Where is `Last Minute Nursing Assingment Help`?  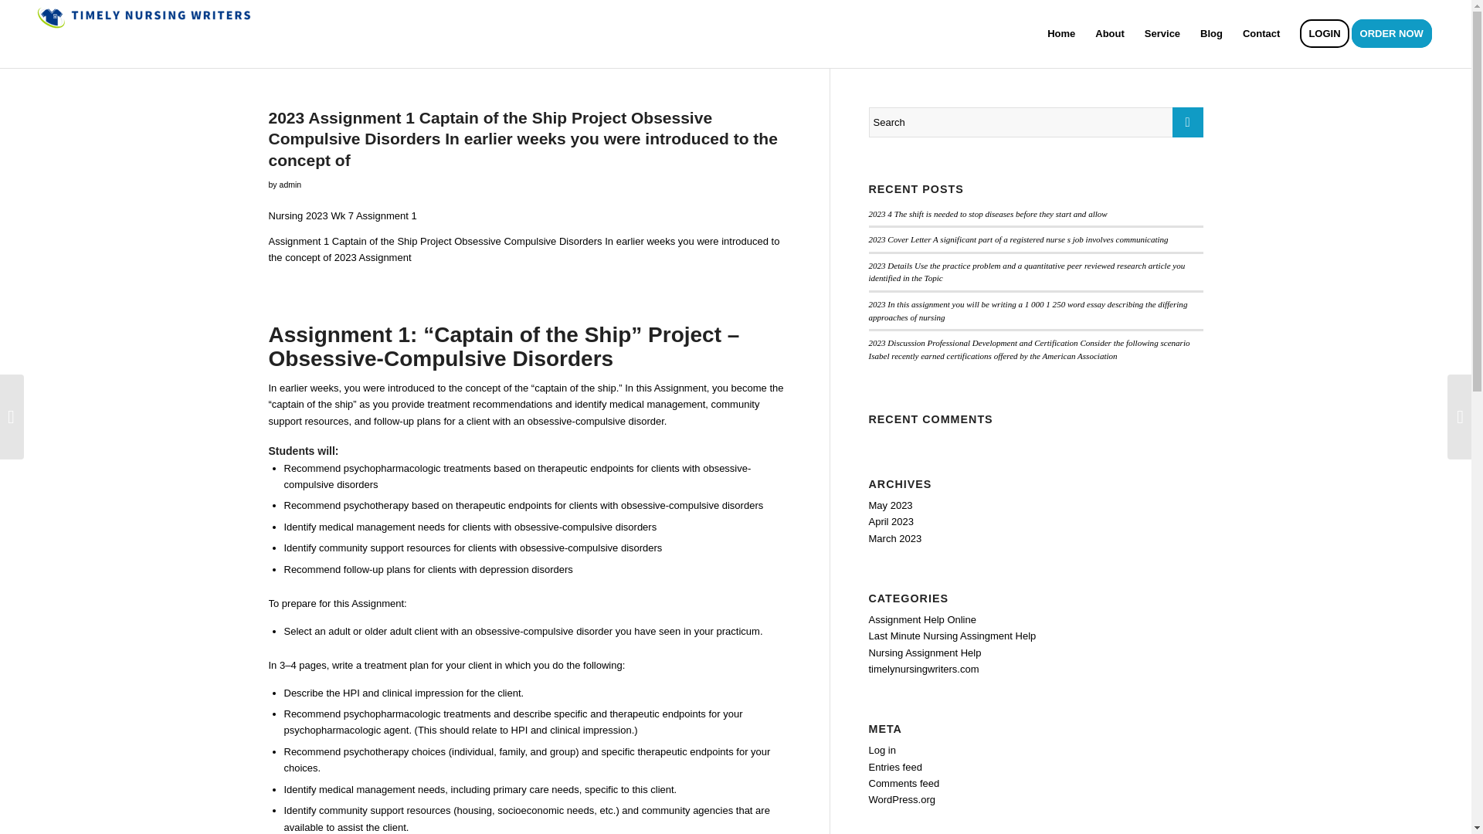
Last Minute Nursing Assingment Help is located at coordinates (952, 636).